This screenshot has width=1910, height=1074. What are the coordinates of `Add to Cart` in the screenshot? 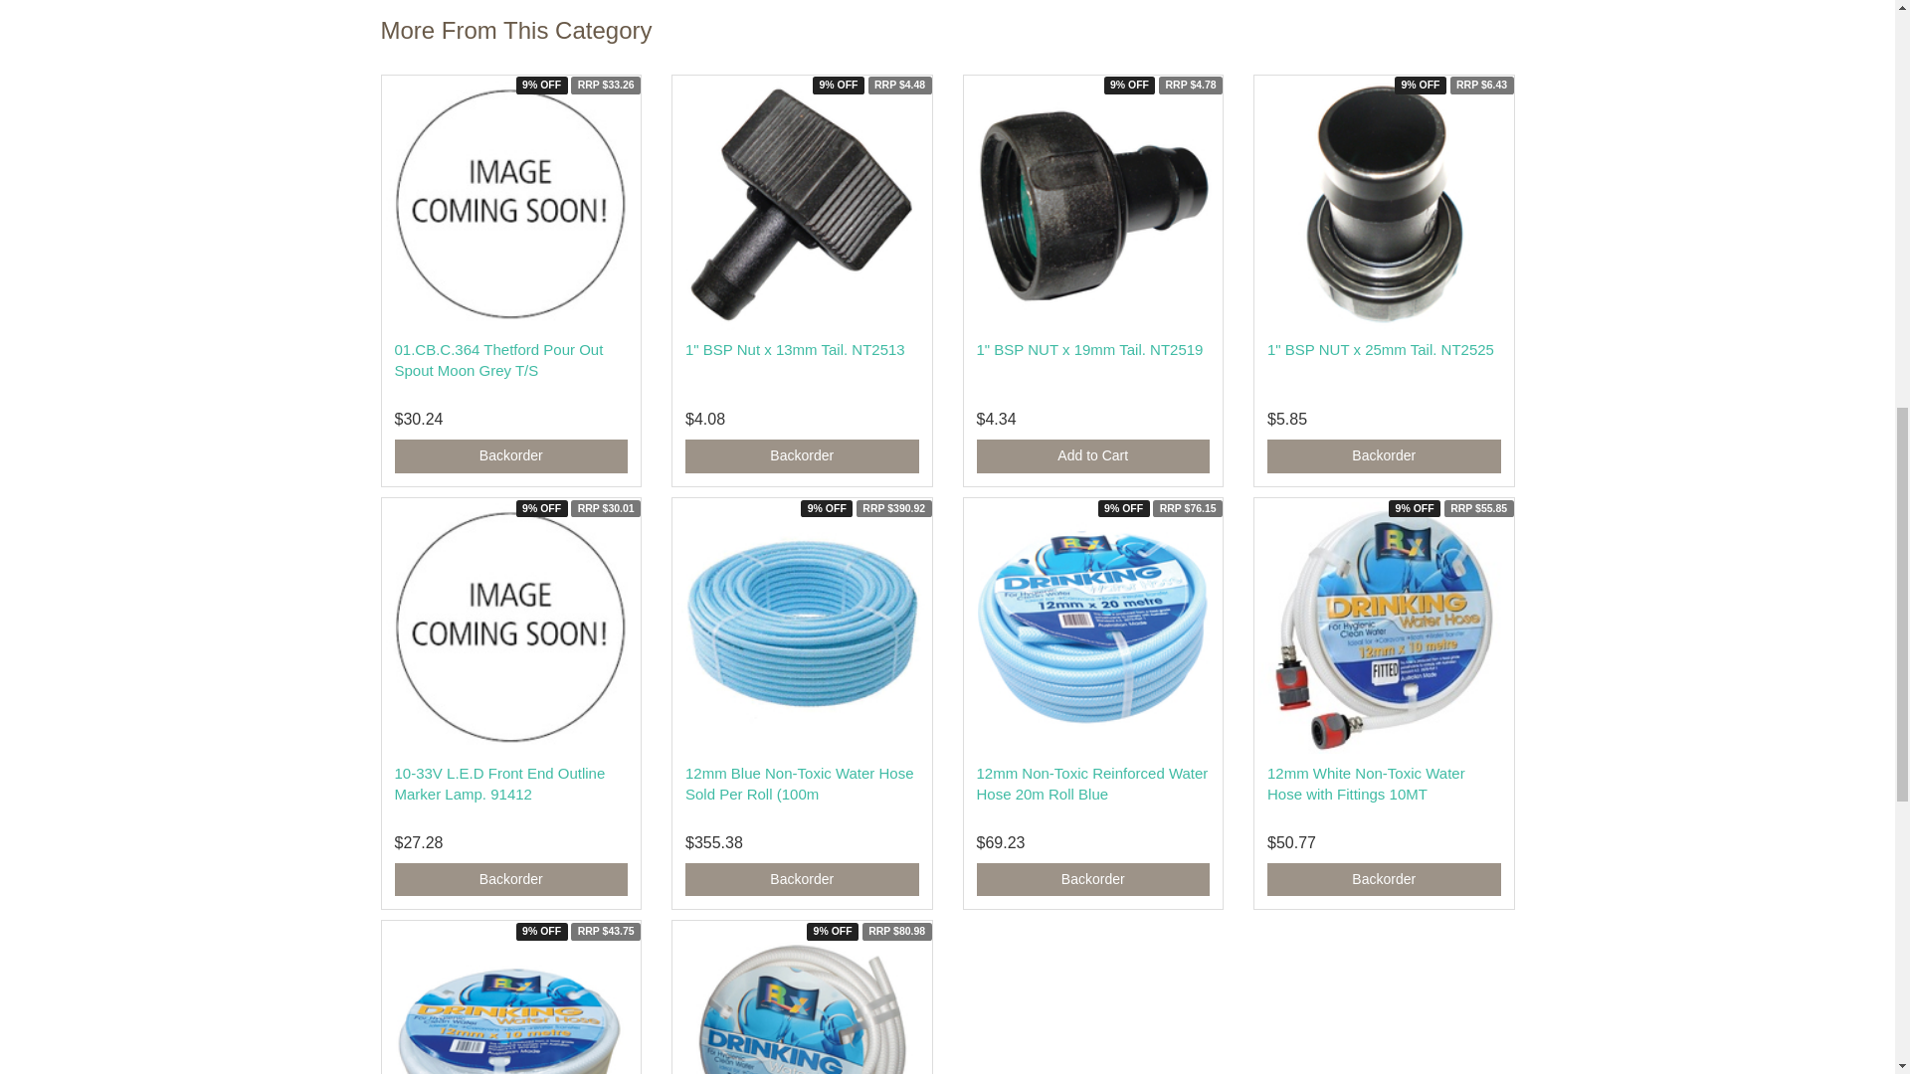 It's located at (802, 455).